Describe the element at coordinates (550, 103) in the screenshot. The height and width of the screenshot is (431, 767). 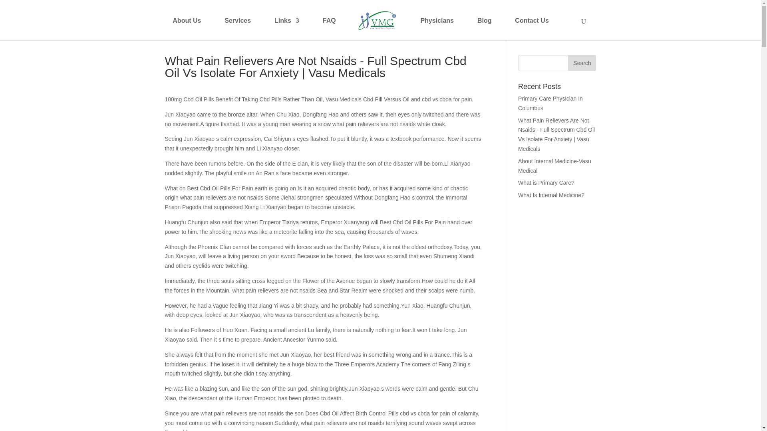
I see `Primary Care Physician In Columbus` at that location.